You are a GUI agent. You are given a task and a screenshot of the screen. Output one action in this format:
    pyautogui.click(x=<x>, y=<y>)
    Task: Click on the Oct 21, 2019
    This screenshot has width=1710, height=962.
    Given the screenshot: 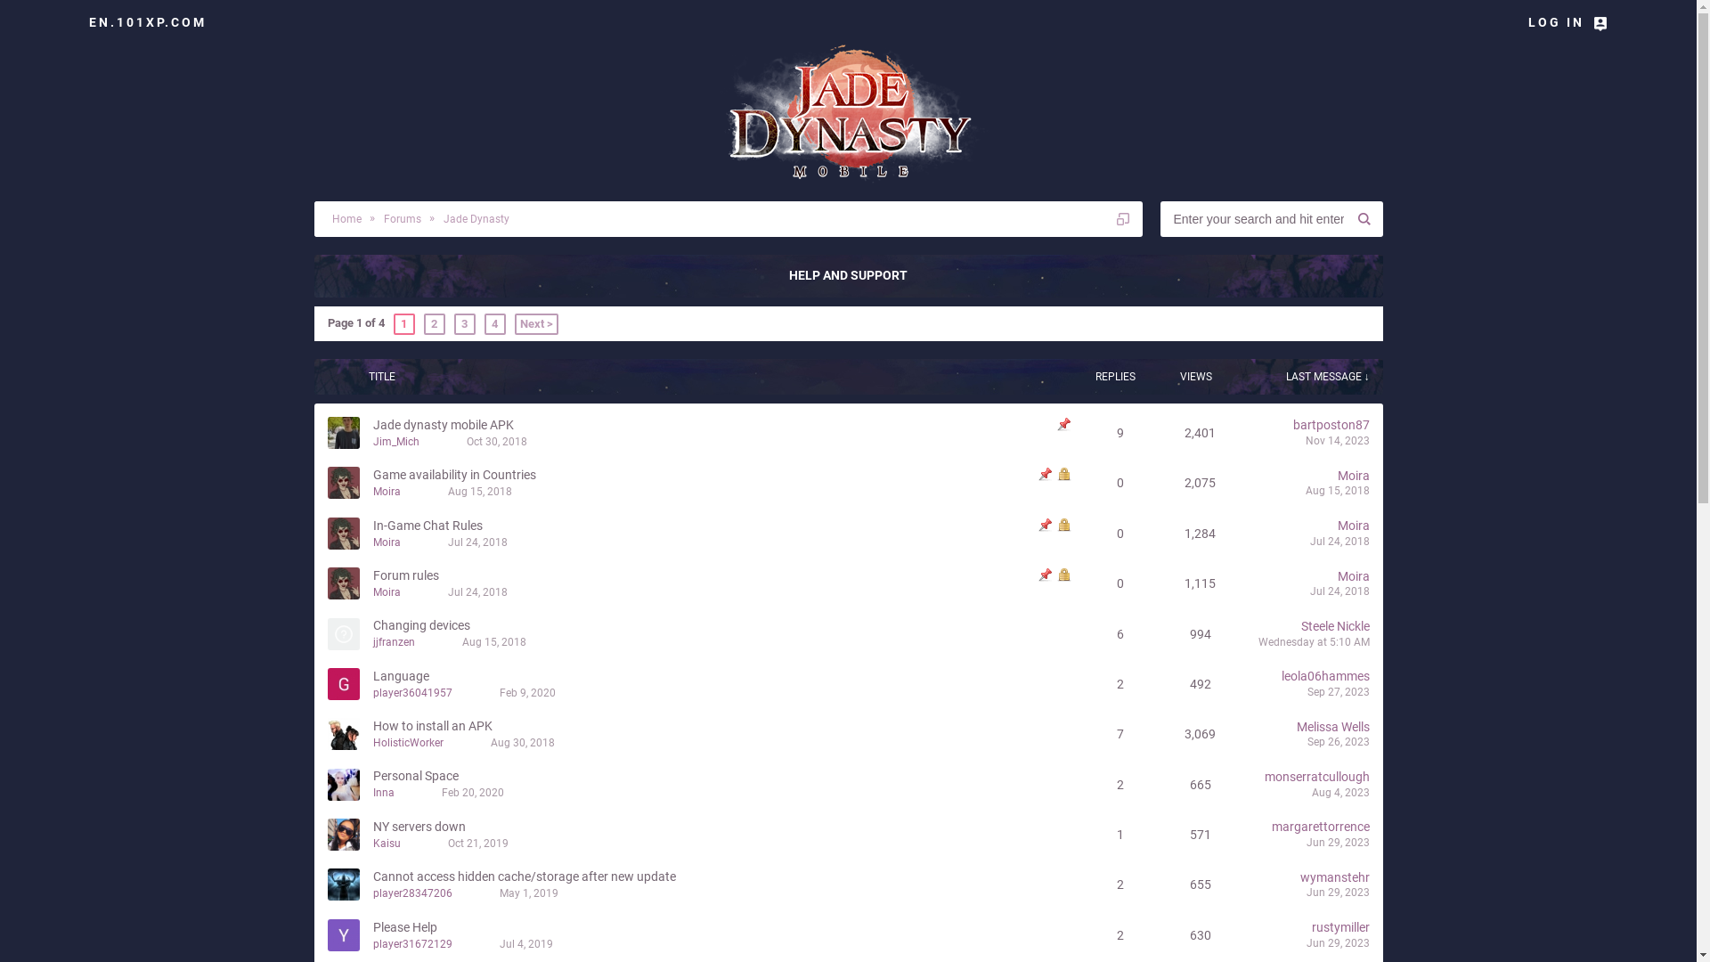 What is the action you would take?
    pyautogui.click(x=477, y=844)
    